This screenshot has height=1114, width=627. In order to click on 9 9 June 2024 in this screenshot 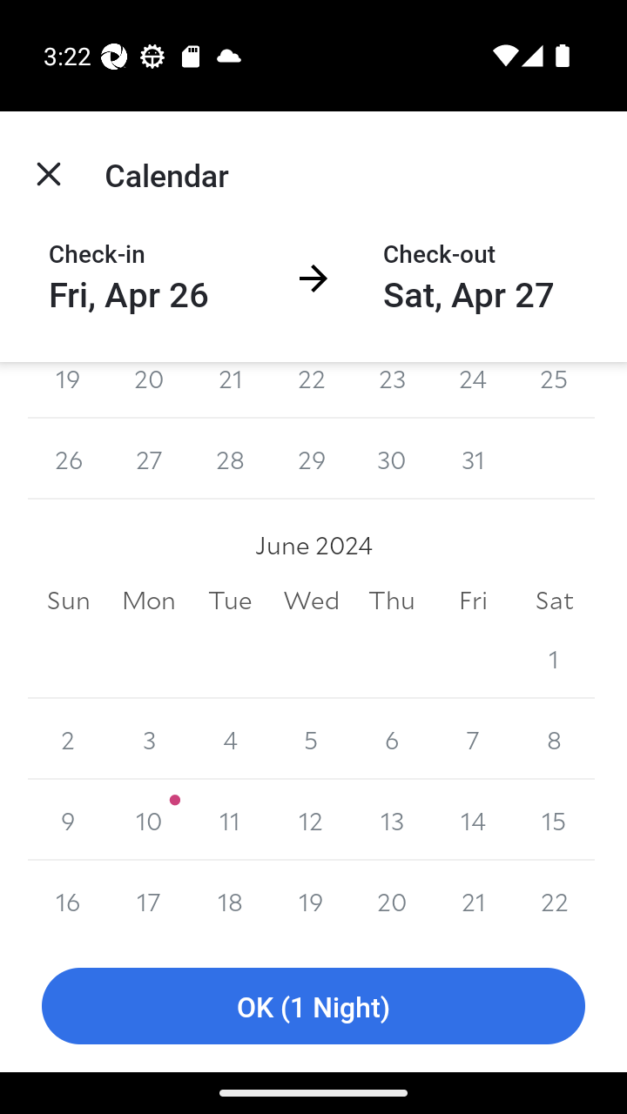, I will do `click(68, 820)`.